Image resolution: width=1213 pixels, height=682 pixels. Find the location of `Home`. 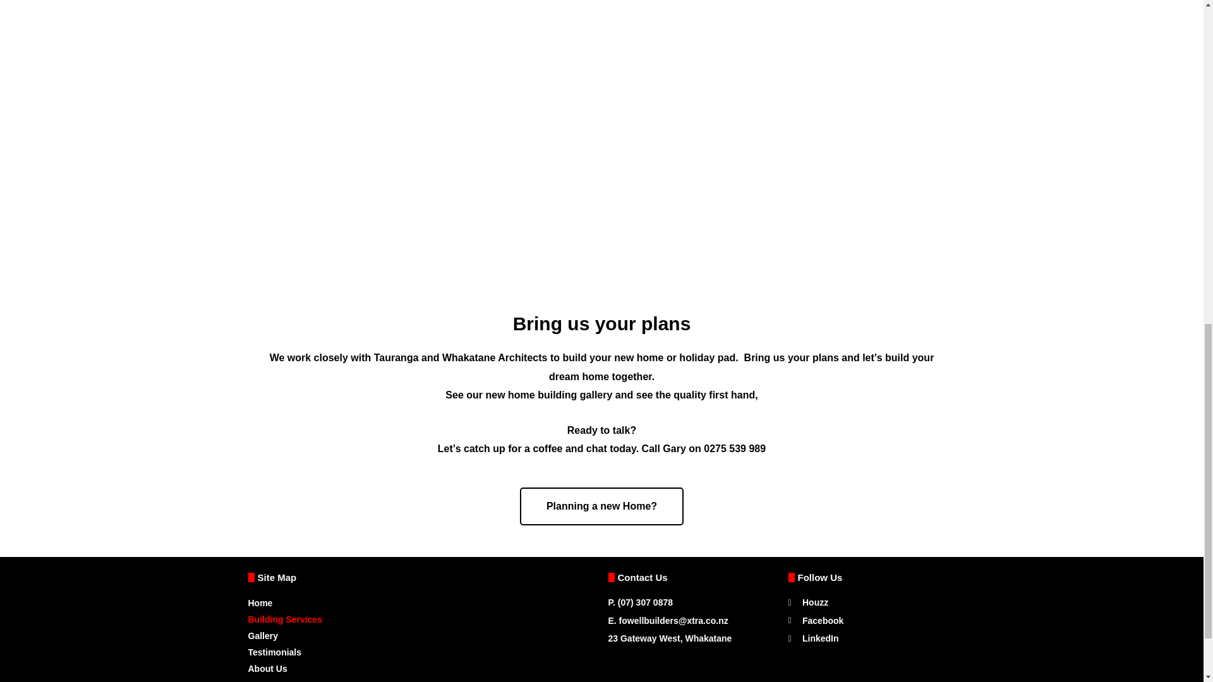

Home is located at coordinates (421, 602).